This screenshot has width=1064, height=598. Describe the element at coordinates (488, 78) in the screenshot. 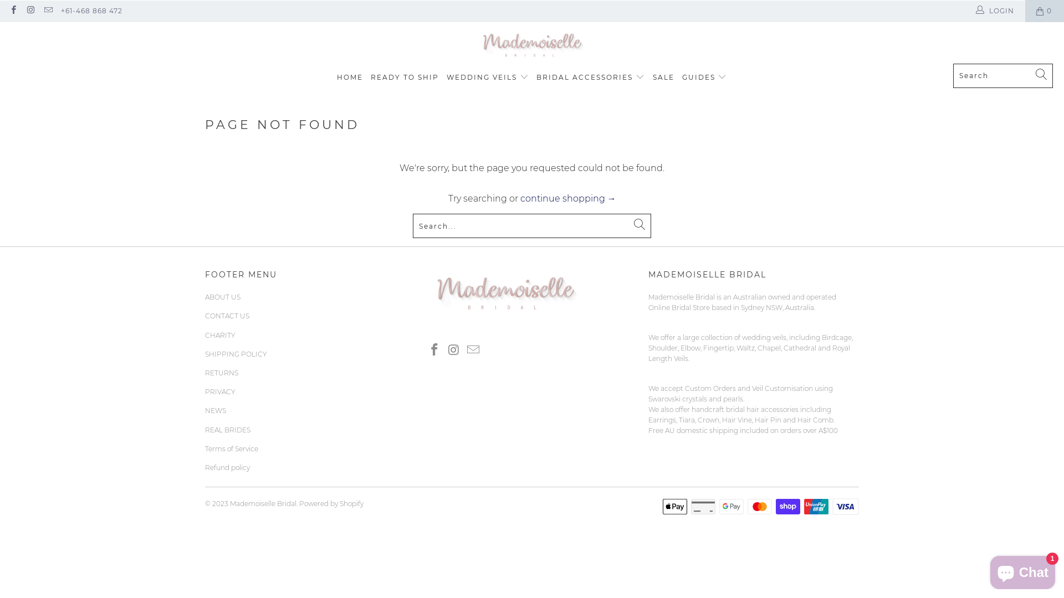

I see `WEDDING VEILS` at that location.